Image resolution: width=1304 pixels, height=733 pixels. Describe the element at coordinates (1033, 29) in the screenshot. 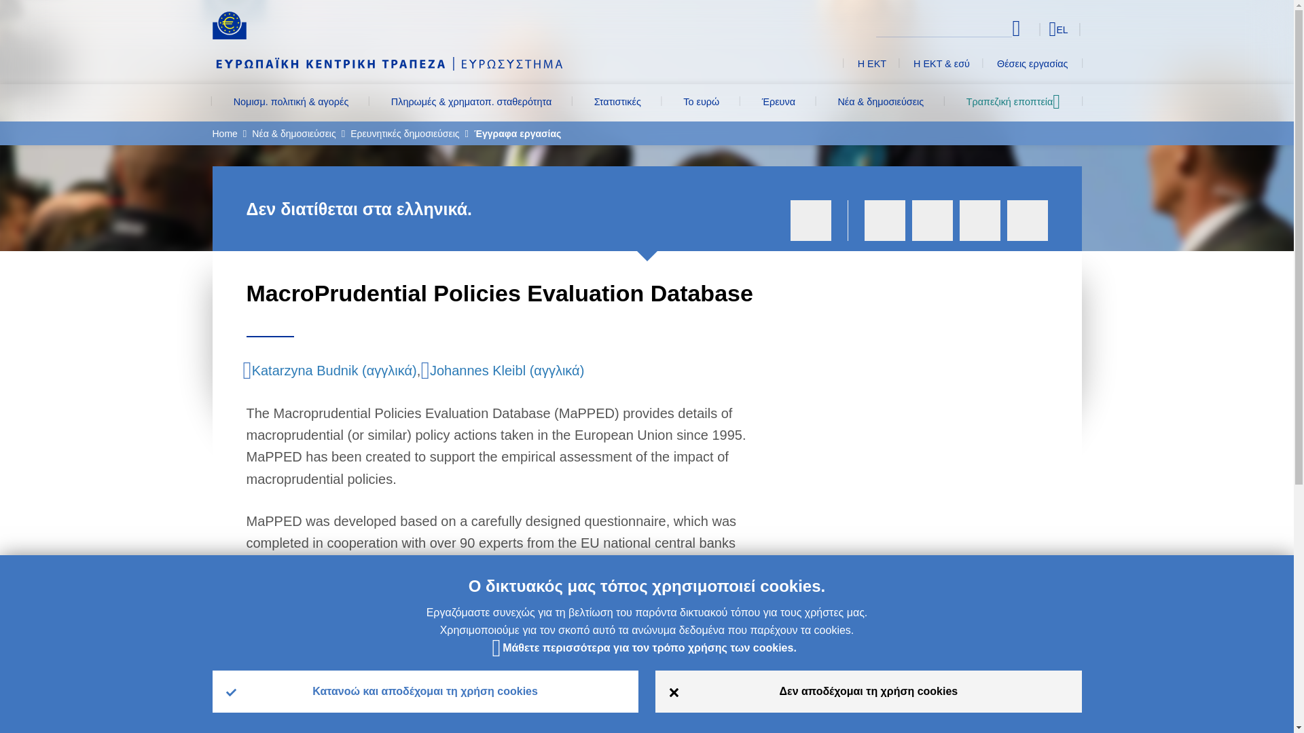

I see `Select language` at that location.